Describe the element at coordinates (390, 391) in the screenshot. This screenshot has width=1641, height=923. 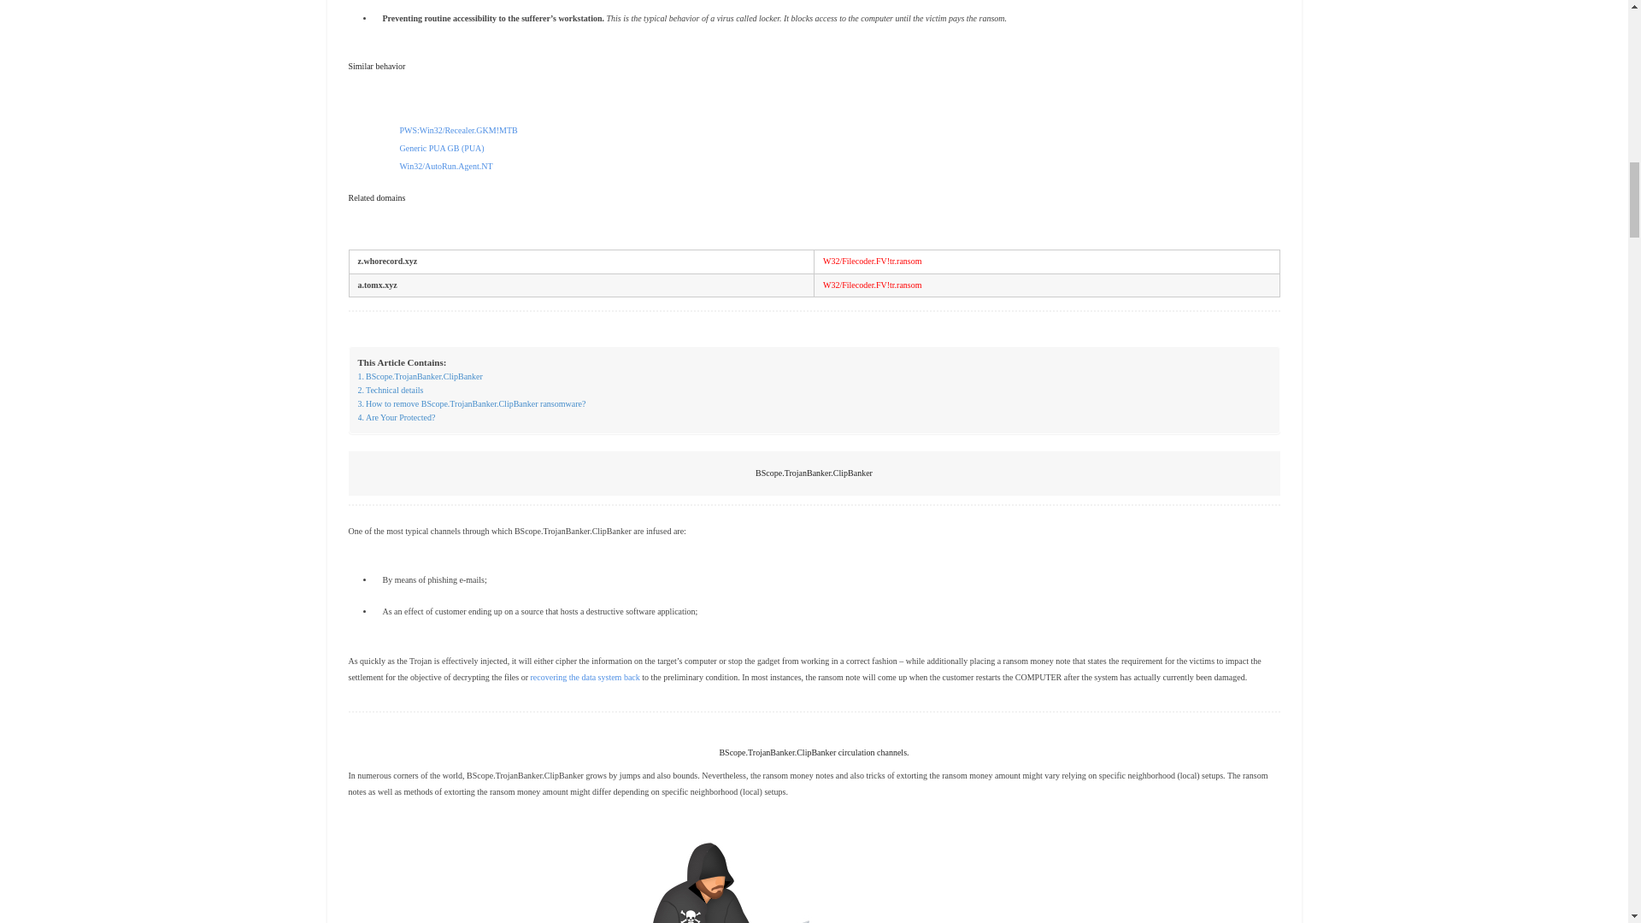
I see `Technical details` at that location.